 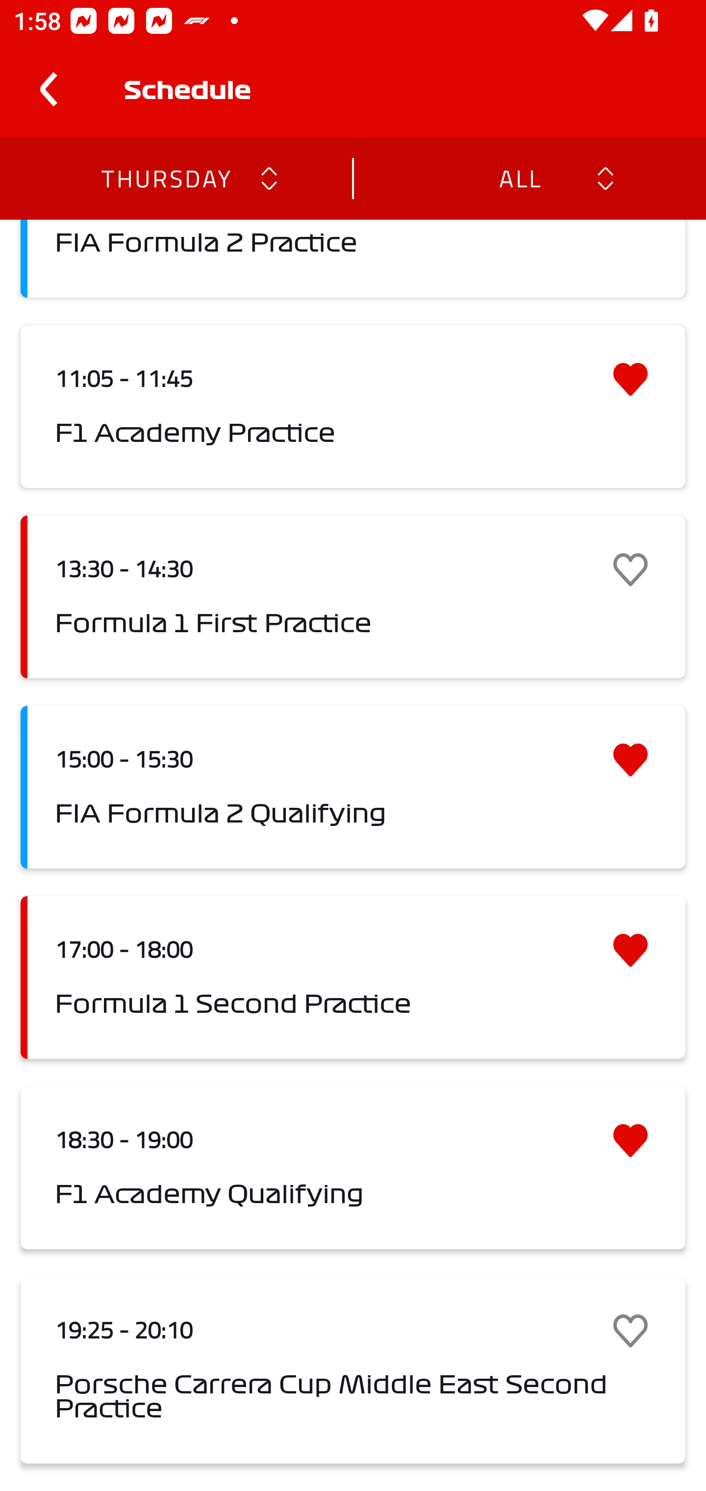 I want to click on ALL, so click(x=519, y=178).